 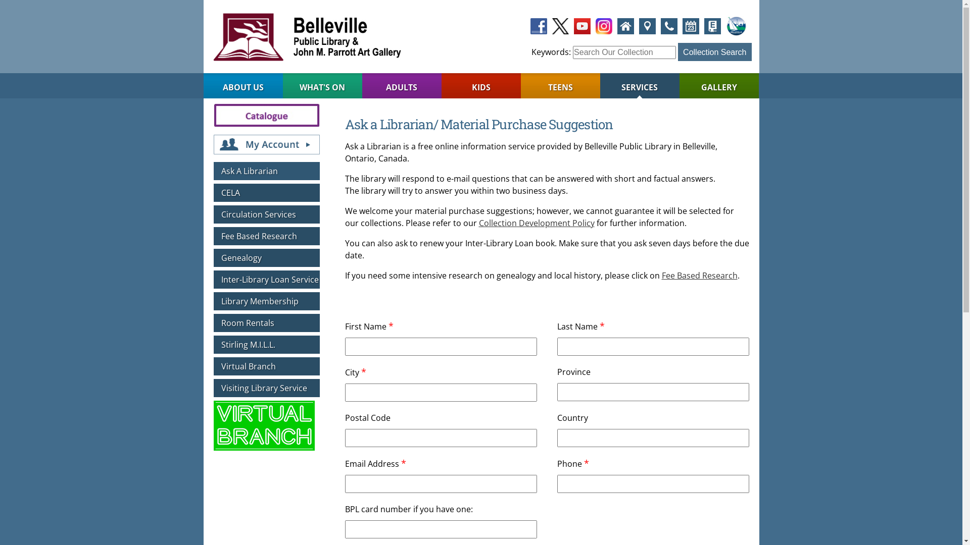 What do you see at coordinates (537, 223) in the screenshot?
I see `Collection Development Policy` at bounding box center [537, 223].